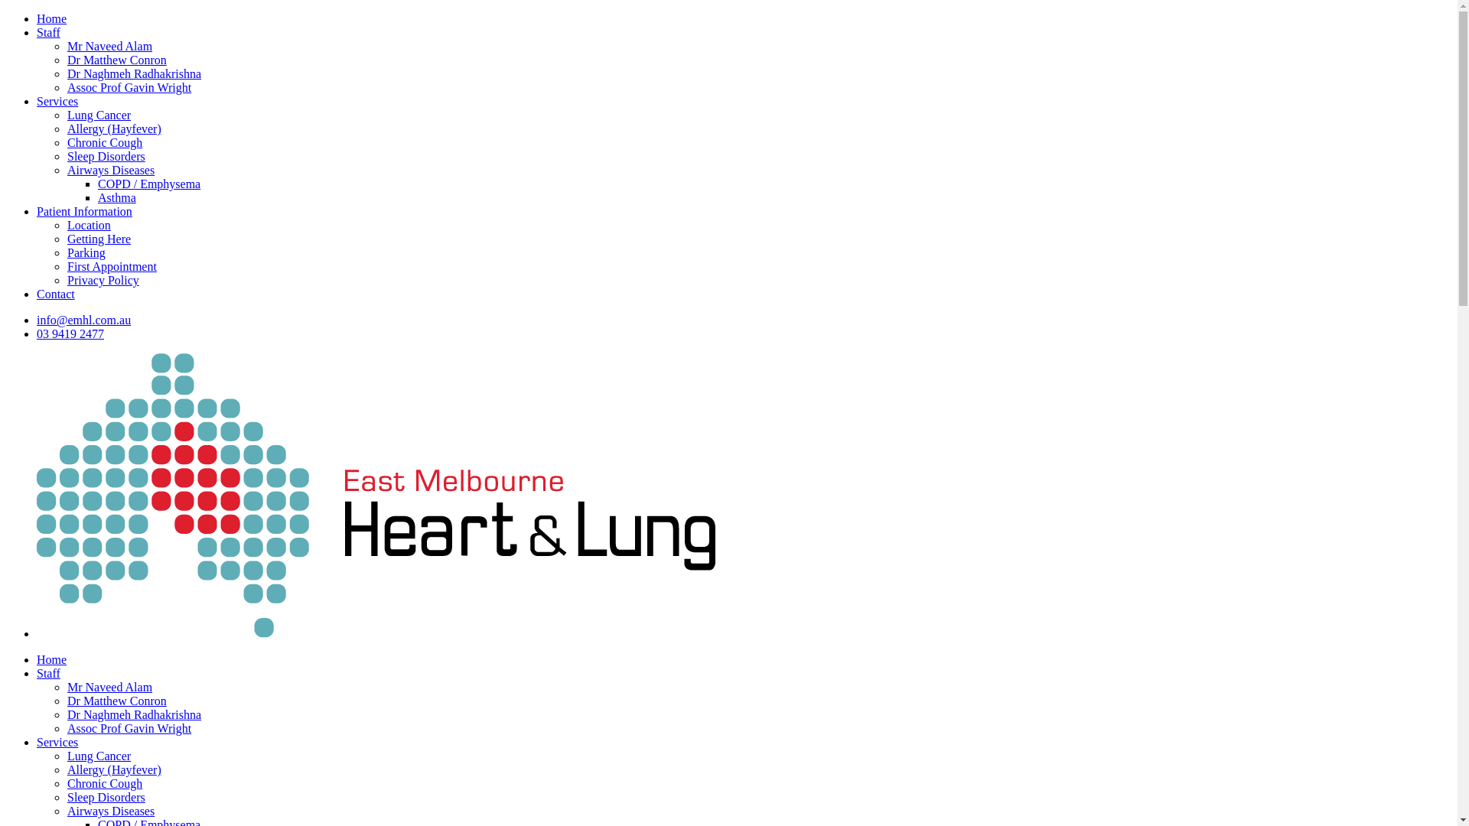  Describe the element at coordinates (84, 320) in the screenshot. I see `info@emhl.com.au` at that location.